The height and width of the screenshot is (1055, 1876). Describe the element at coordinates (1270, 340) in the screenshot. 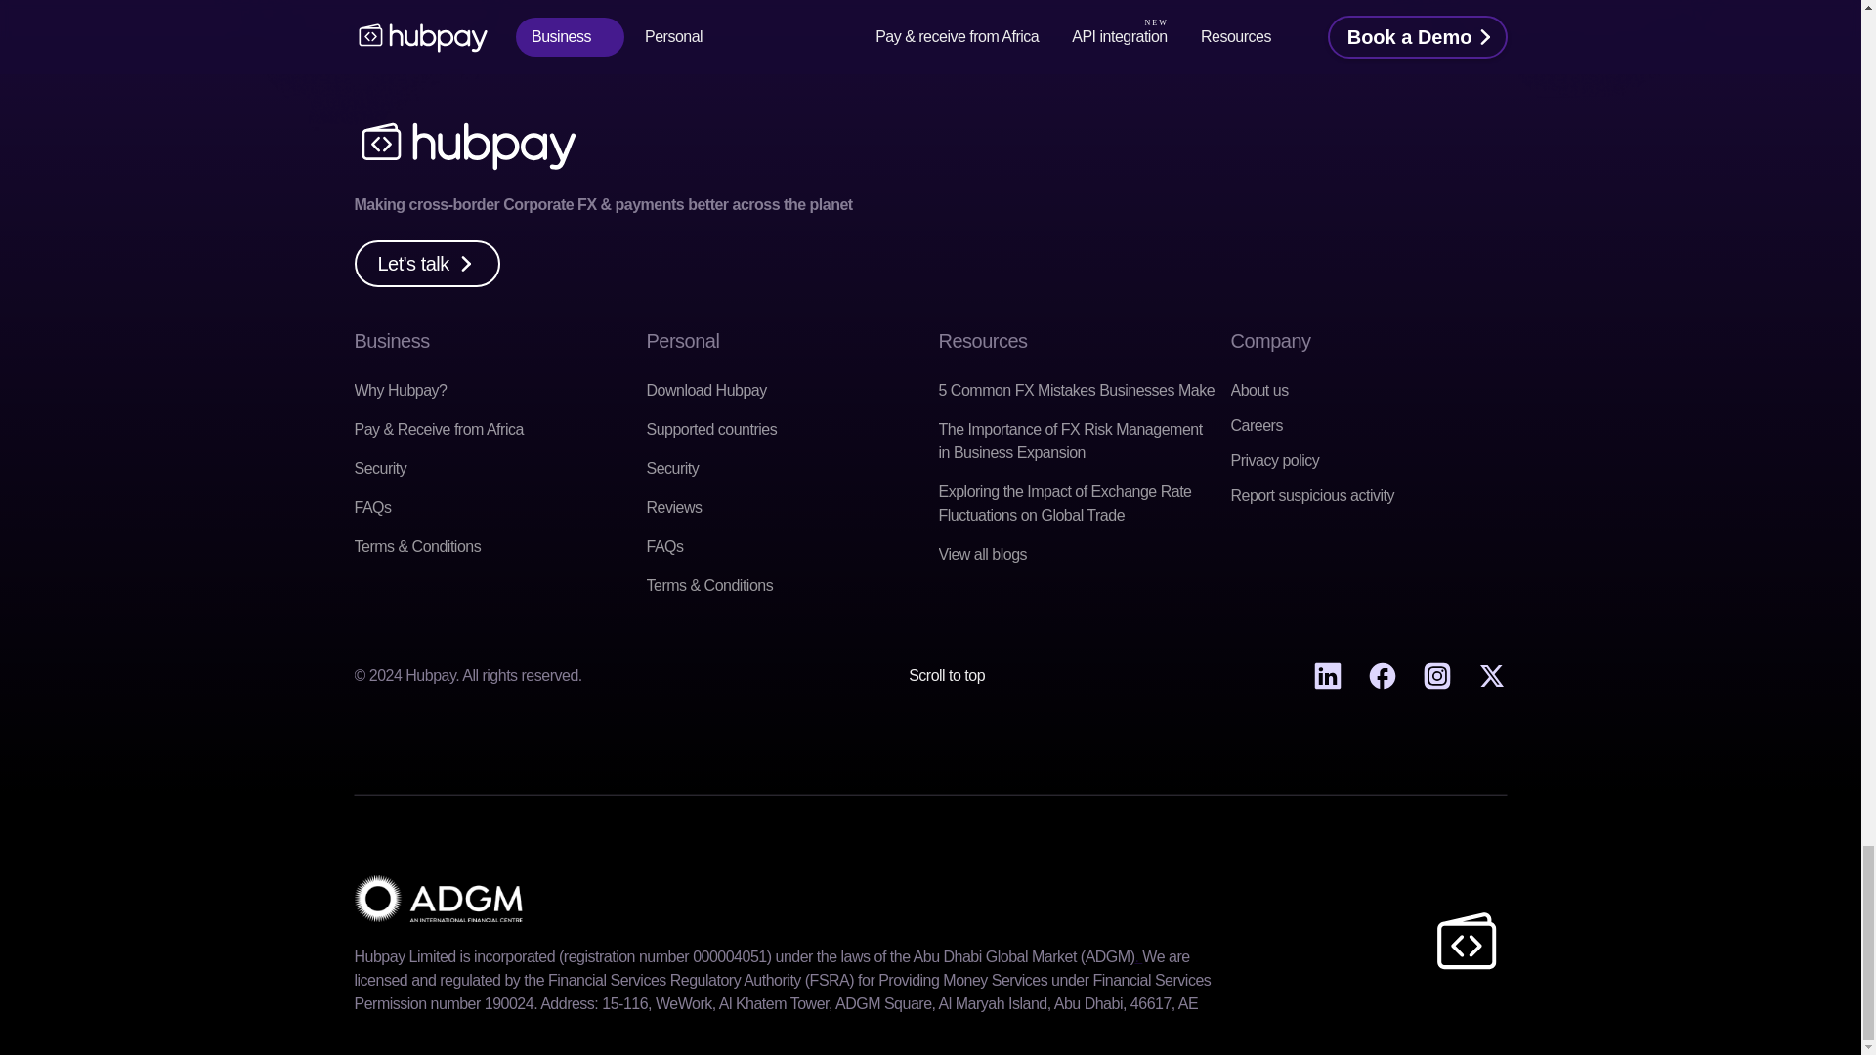

I see `Company` at that location.